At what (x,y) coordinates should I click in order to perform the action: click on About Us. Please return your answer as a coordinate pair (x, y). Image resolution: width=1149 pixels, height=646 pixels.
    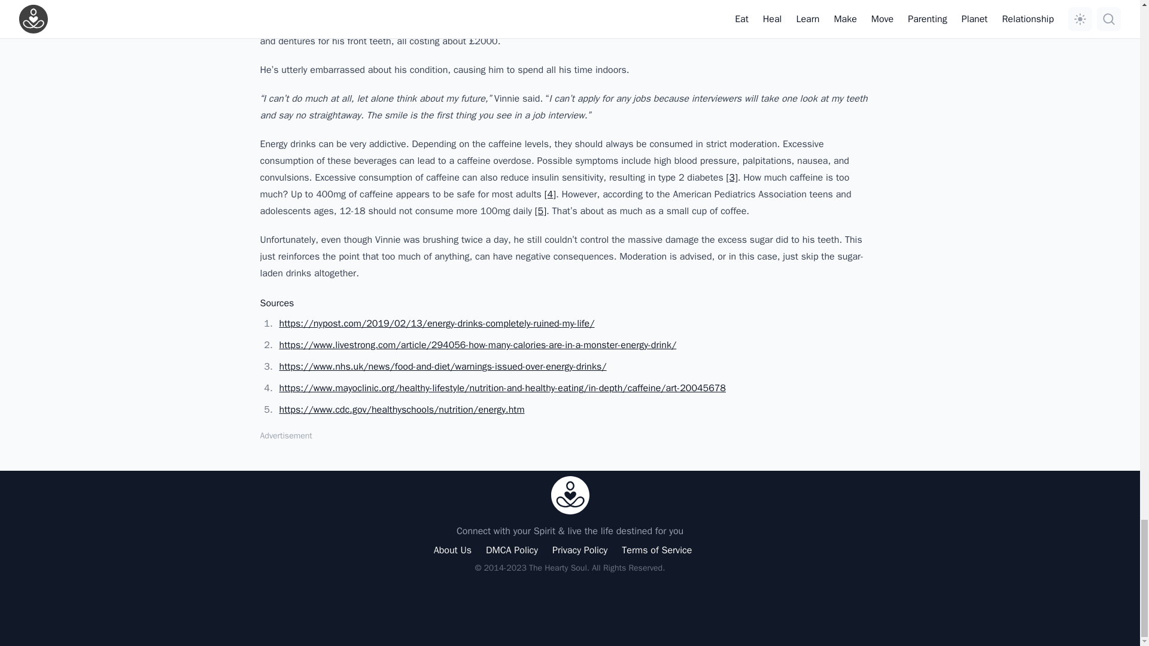
    Looking at the image, I should click on (452, 550).